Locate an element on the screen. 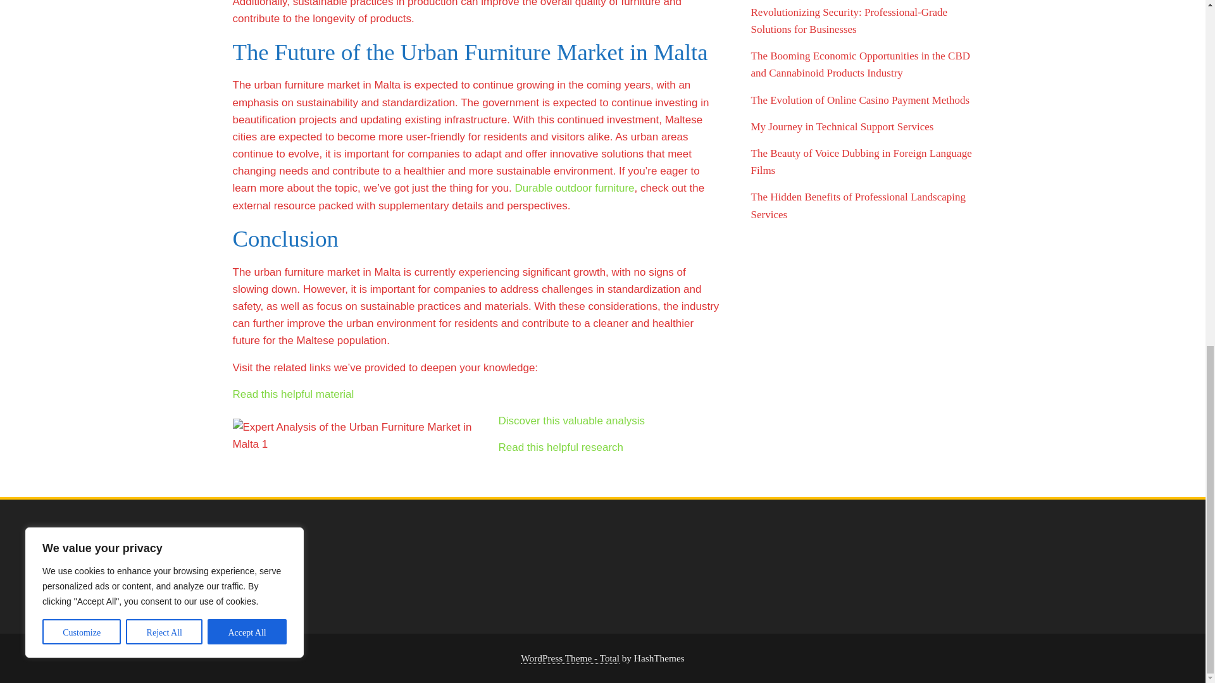 This screenshot has width=1215, height=683. Durable outdoor furniture is located at coordinates (575, 188).